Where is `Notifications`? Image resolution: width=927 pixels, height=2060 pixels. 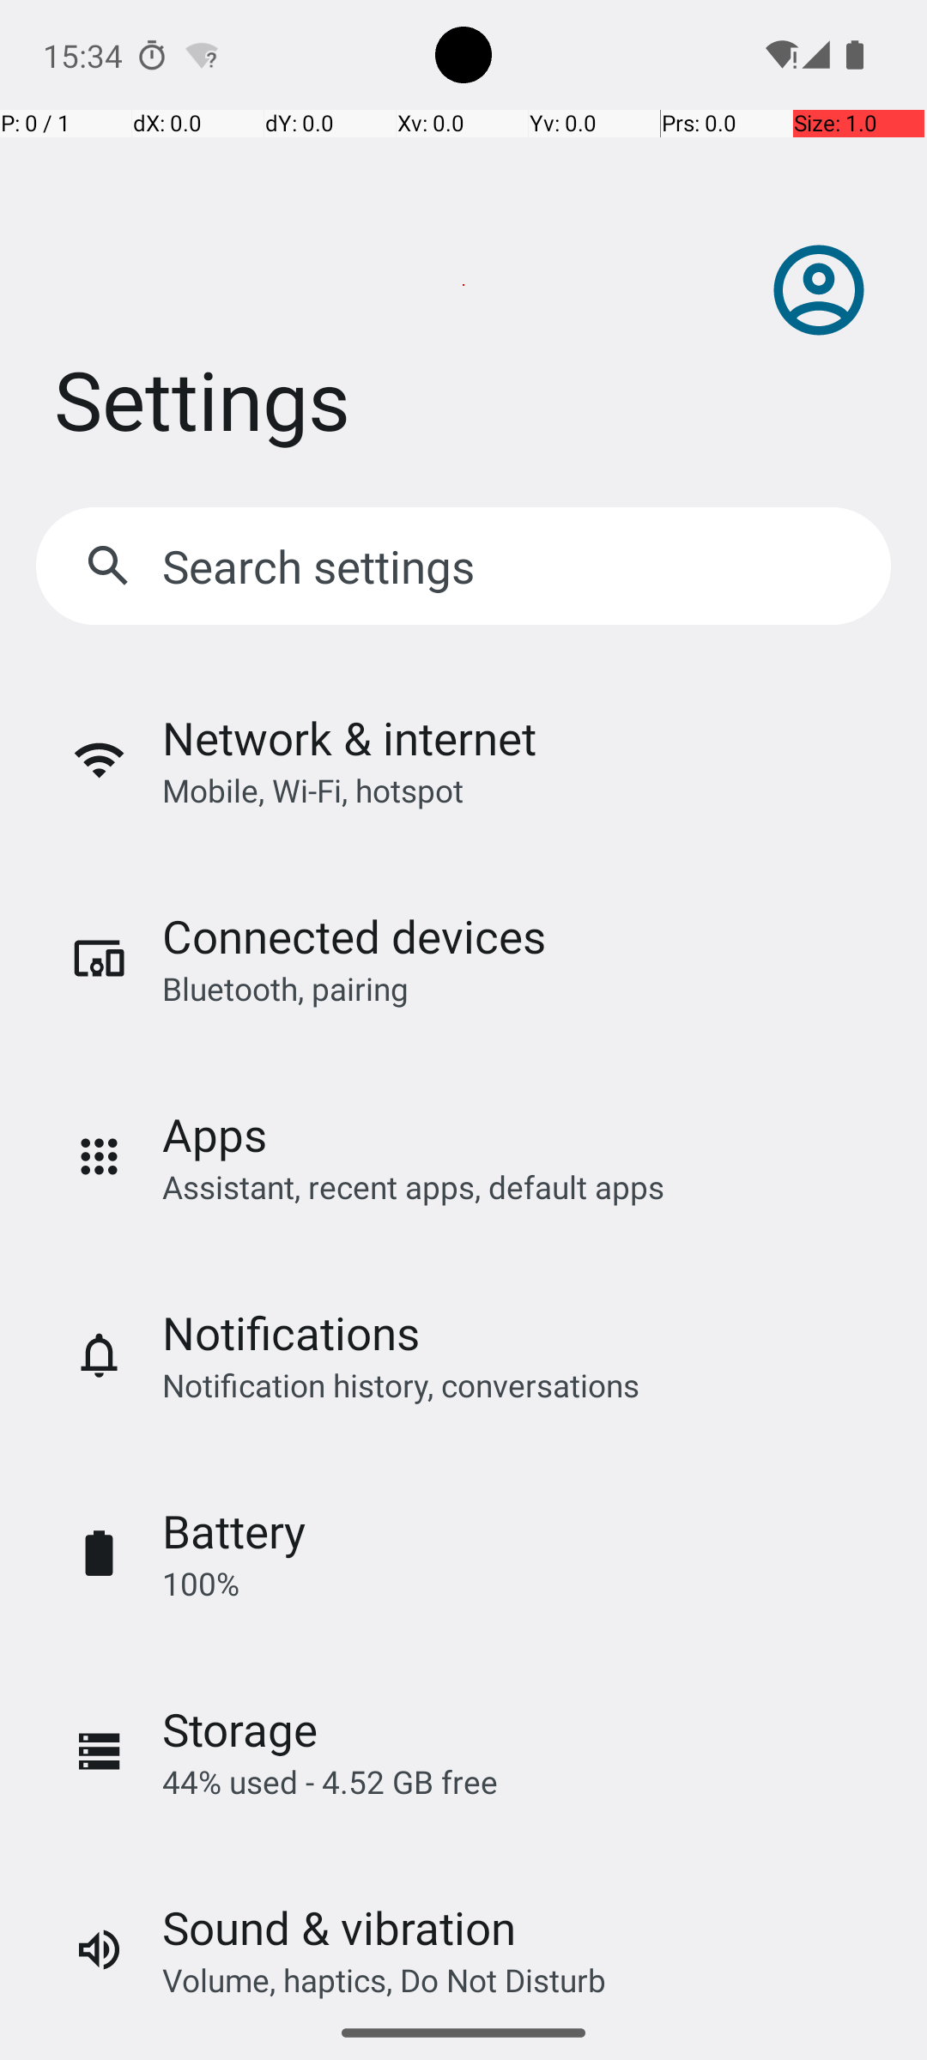 Notifications is located at coordinates (291, 1332).